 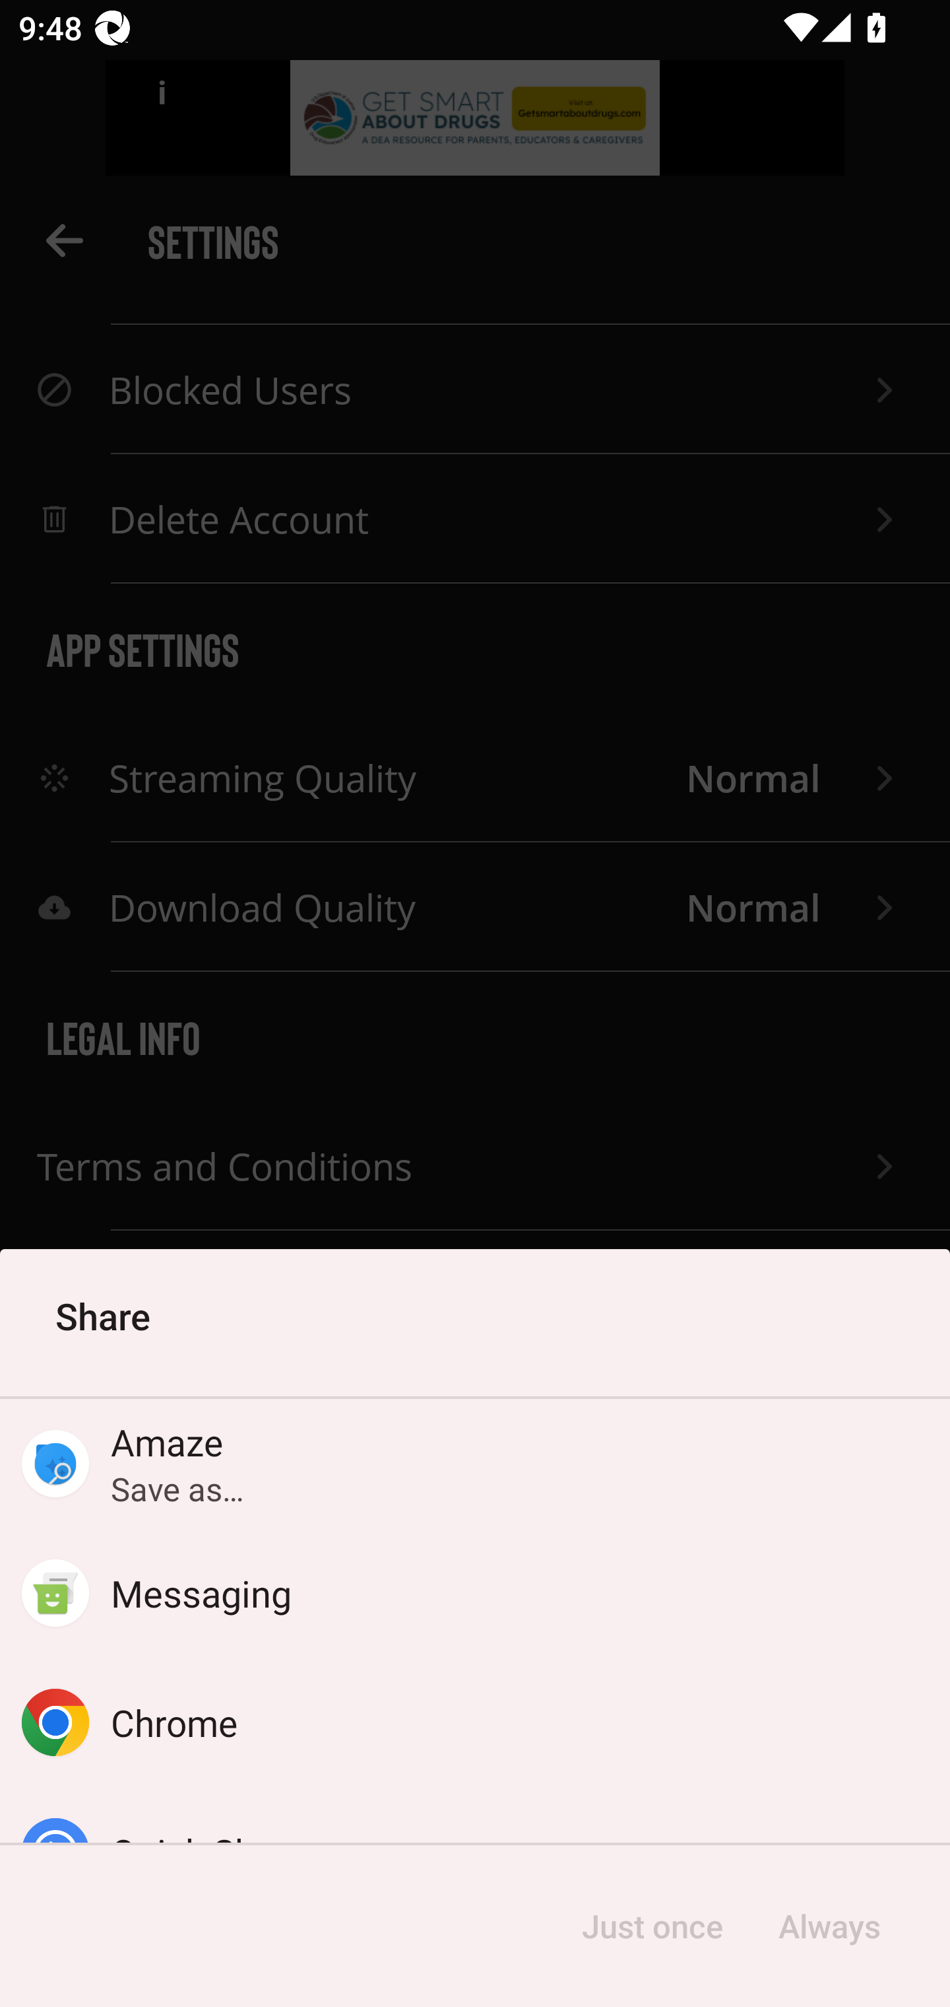 What do you see at coordinates (475, 1464) in the screenshot?
I see `Amaze Save as…` at bounding box center [475, 1464].